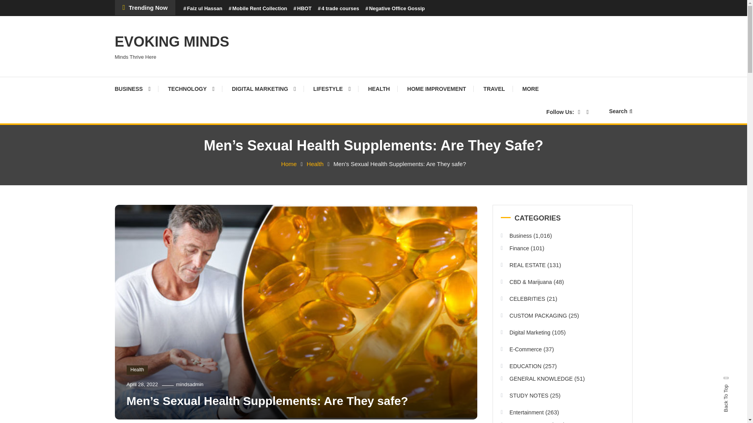 This screenshot has width=753, height=423. What do you see at coordinates (191, 89) in the screenshot?
I see `TECHNOLOGY` at bounding box center [191, 89].